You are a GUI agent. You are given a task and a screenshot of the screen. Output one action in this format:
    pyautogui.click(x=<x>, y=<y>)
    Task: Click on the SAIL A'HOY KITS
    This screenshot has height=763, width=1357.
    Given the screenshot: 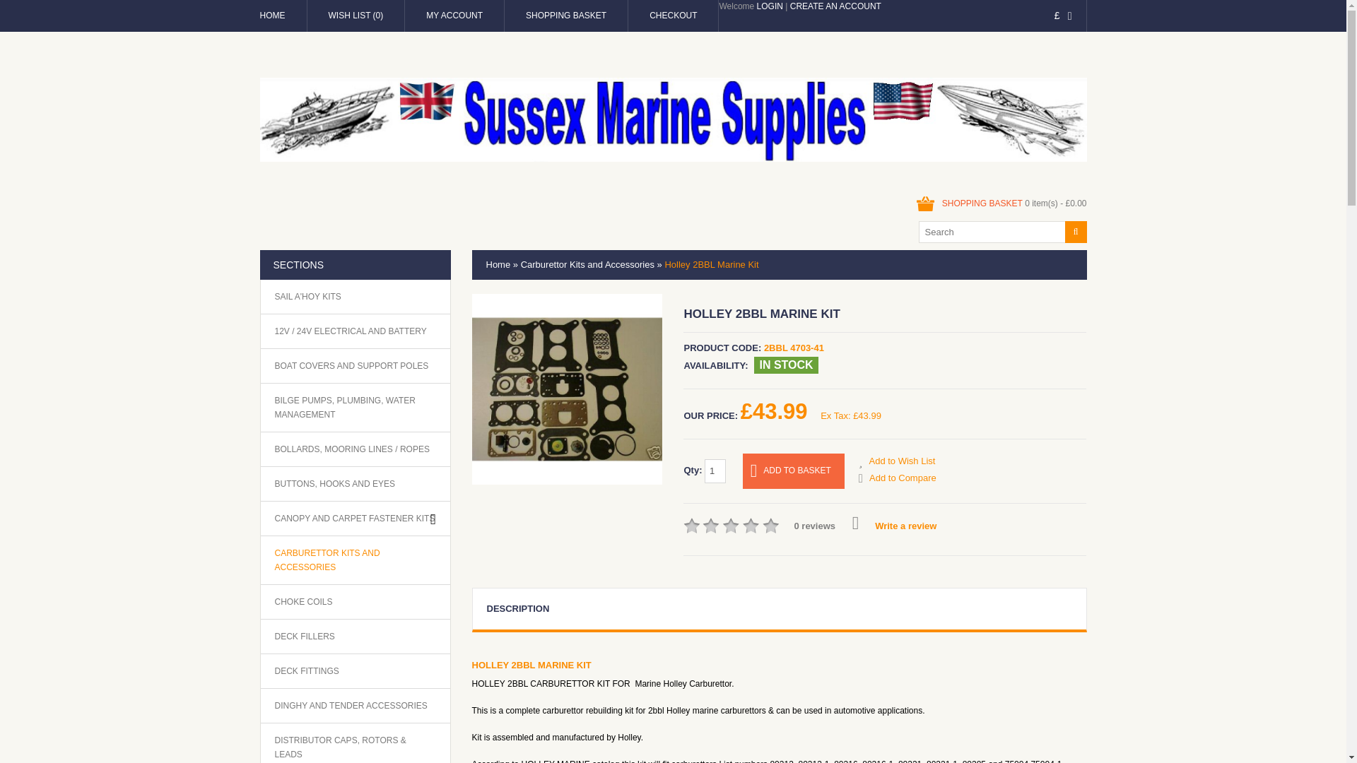 What is the action you would take?
    pyautogui.click(x=307, y=297)
    